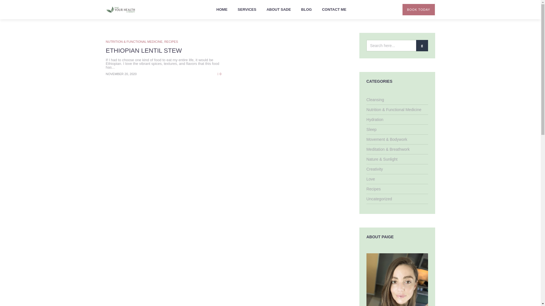  Describe the element at coordinates (219, 73) in the screenshot. I see `0` at that location.